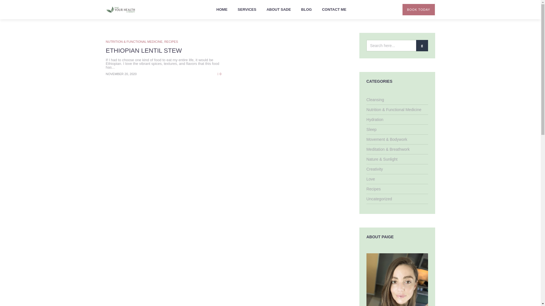  Describe the element at coordinates (219, 73) in the screenshot. I see `0` at that location.